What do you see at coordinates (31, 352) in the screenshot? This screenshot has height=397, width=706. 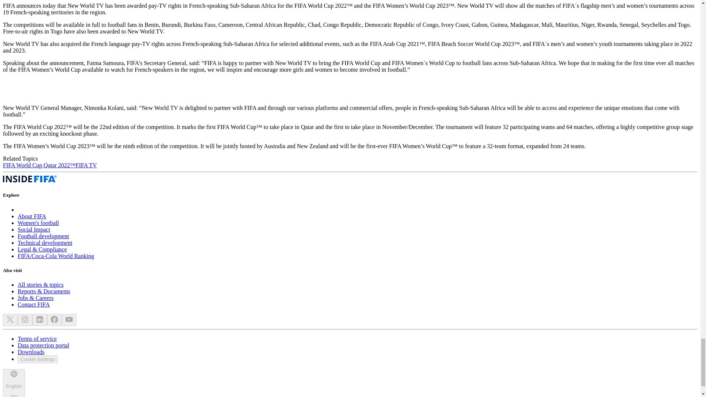 I see `Downloads` at bounding box center [31, 352].